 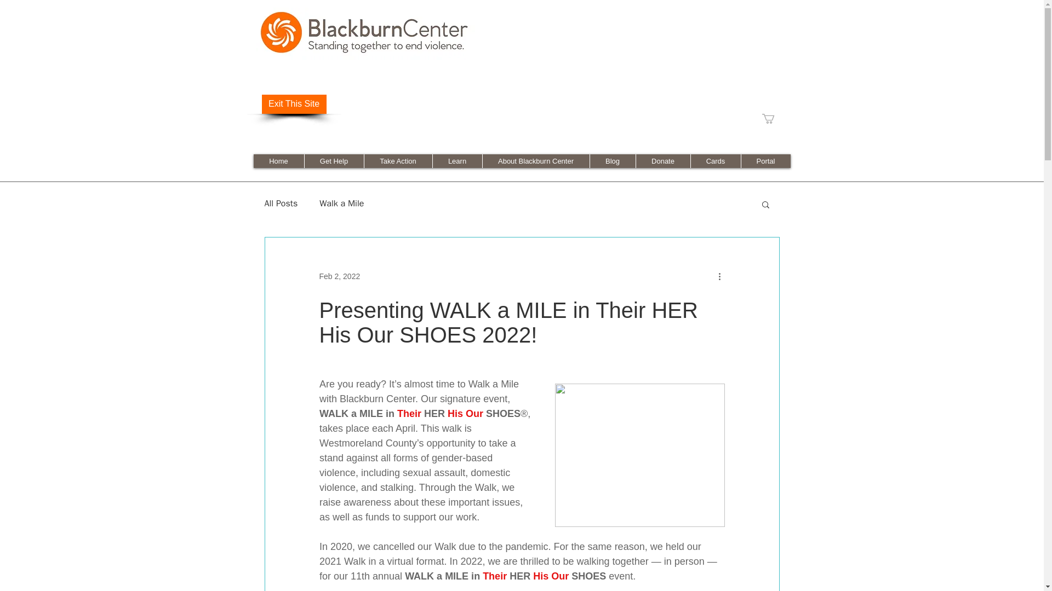 What do you see at coordinates (456, 161) in the screenshot?
I see `Learn` at bounding box center [456, 161].